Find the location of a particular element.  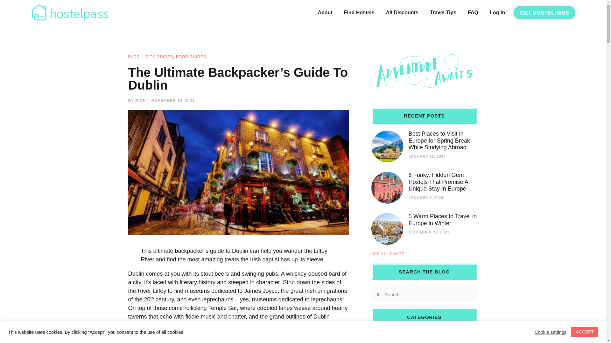

GET HOSTELPASS is located at coordinates (544, 13).